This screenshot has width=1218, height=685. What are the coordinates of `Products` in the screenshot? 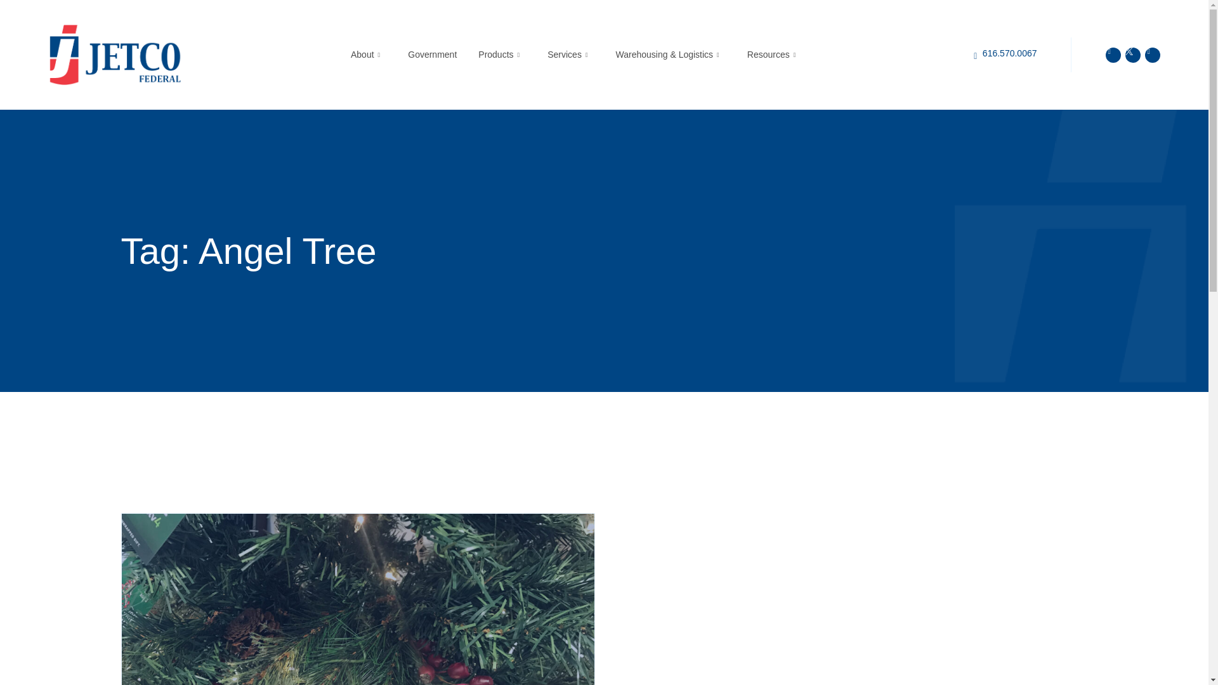 It's located at (501, 55).